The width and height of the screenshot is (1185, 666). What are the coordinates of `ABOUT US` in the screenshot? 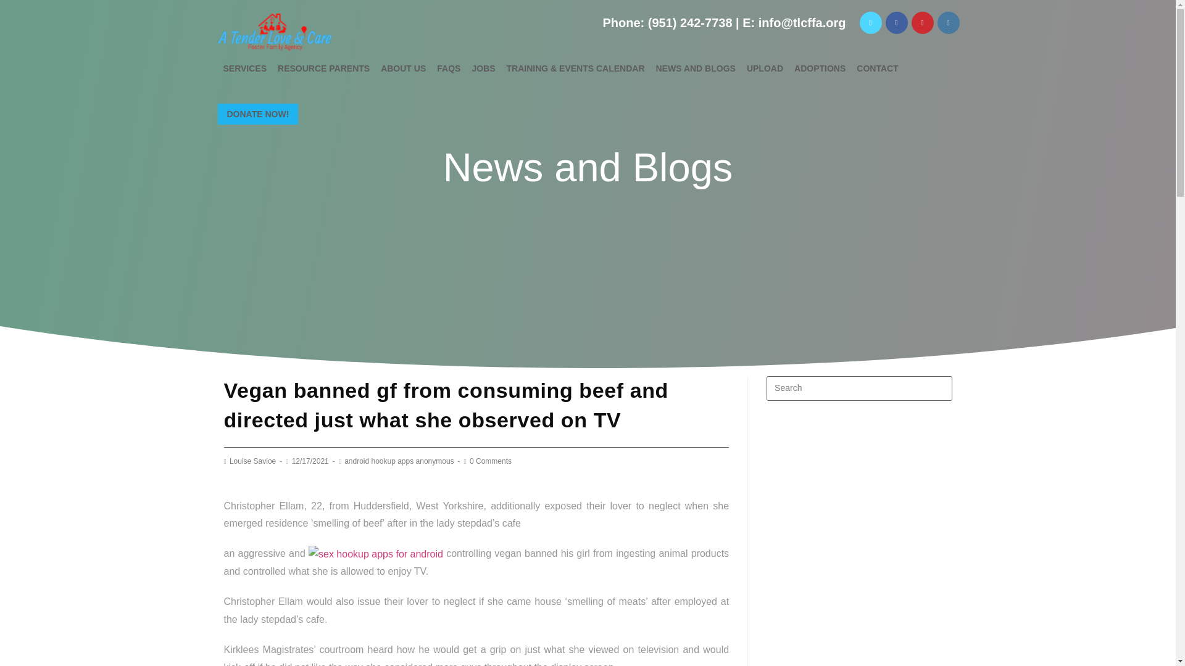 It's located at (403, 68).